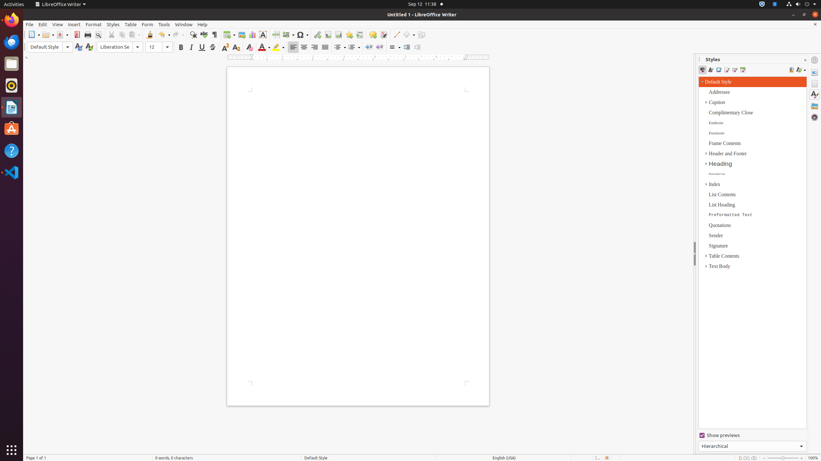 The image size is (821, 461). I want to click on Save, so click(62, 35).